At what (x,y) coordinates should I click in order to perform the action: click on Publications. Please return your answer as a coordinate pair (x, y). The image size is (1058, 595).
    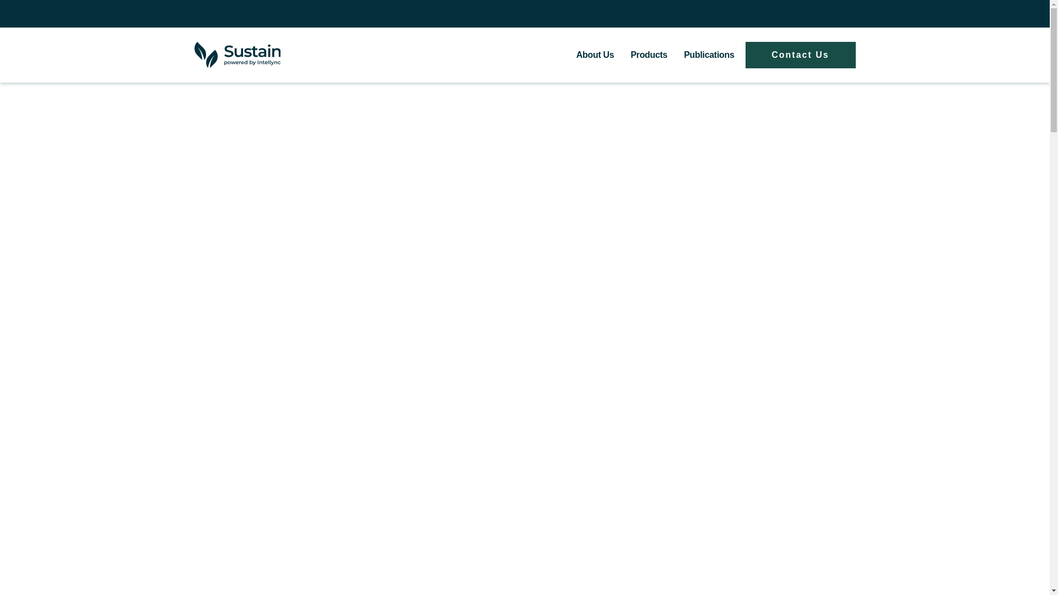
    Looking at the image, I should click on (709, 55).